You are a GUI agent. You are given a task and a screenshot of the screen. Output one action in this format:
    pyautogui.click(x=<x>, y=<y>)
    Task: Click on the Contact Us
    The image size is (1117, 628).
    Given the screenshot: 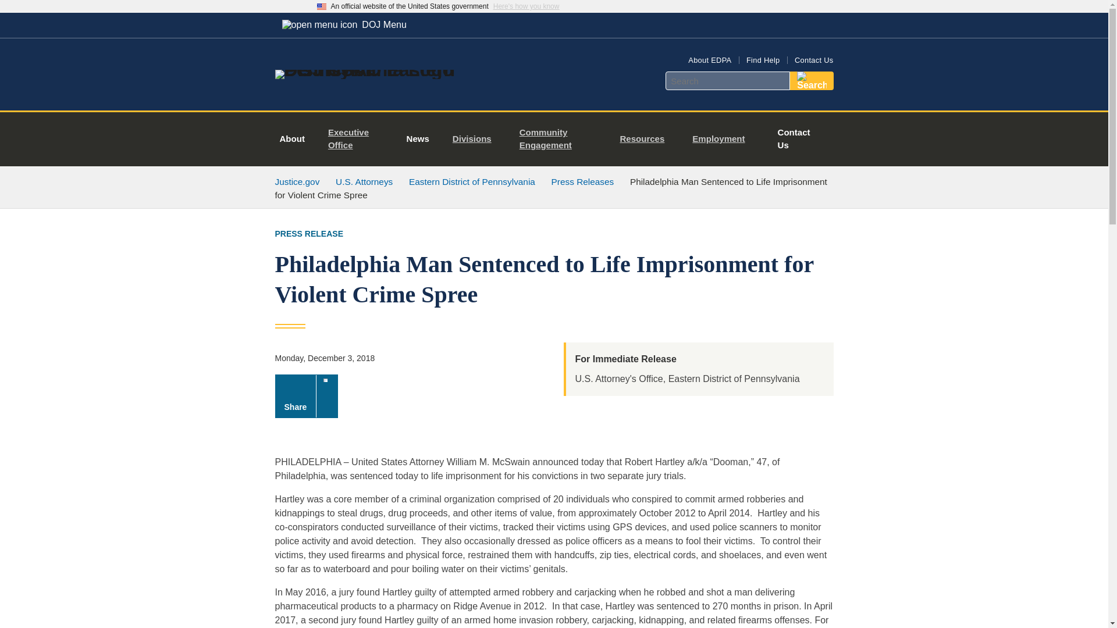 What is the action you would take?
    pyautogui.click(x=794, y=140)
    